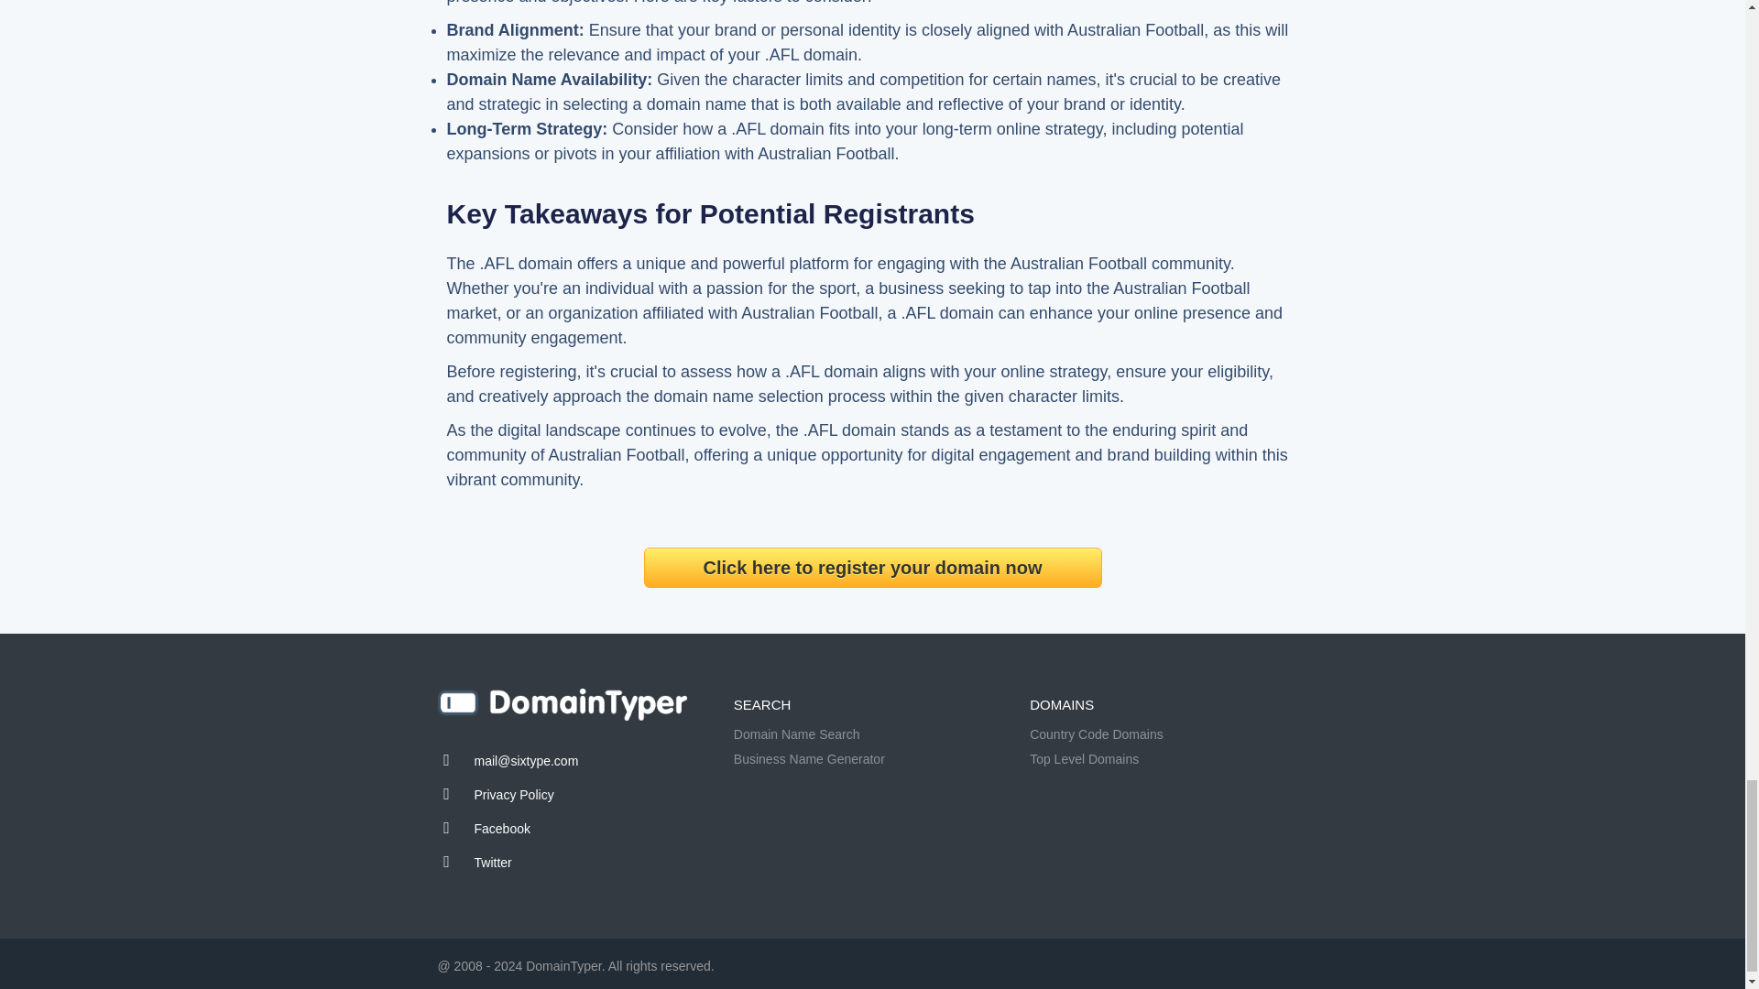 This screenshot has height=989, width=1759. Describe the element at coordinates (808, 758) in the screenshot. I see `Business Name Generator` at that location.